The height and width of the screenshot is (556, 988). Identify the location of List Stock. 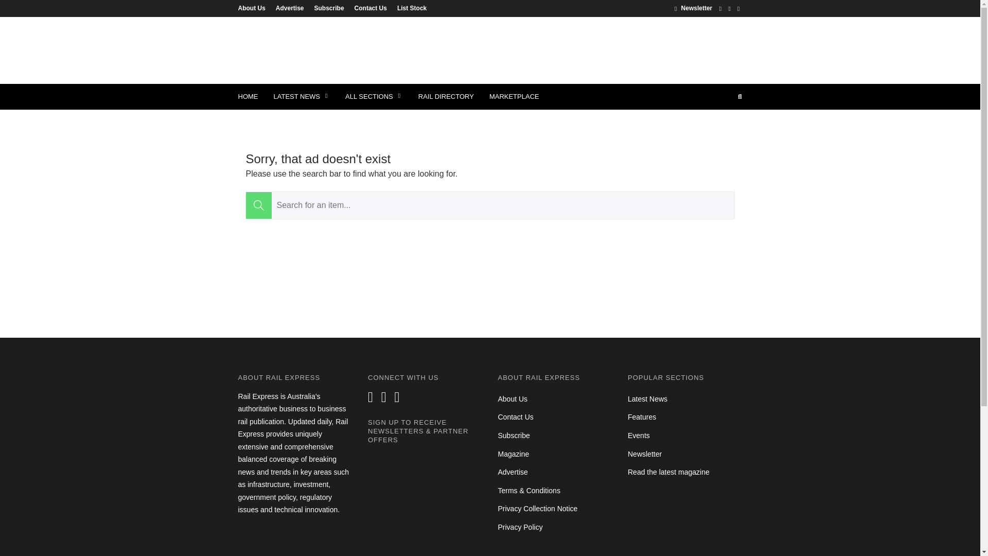
(410, 8).